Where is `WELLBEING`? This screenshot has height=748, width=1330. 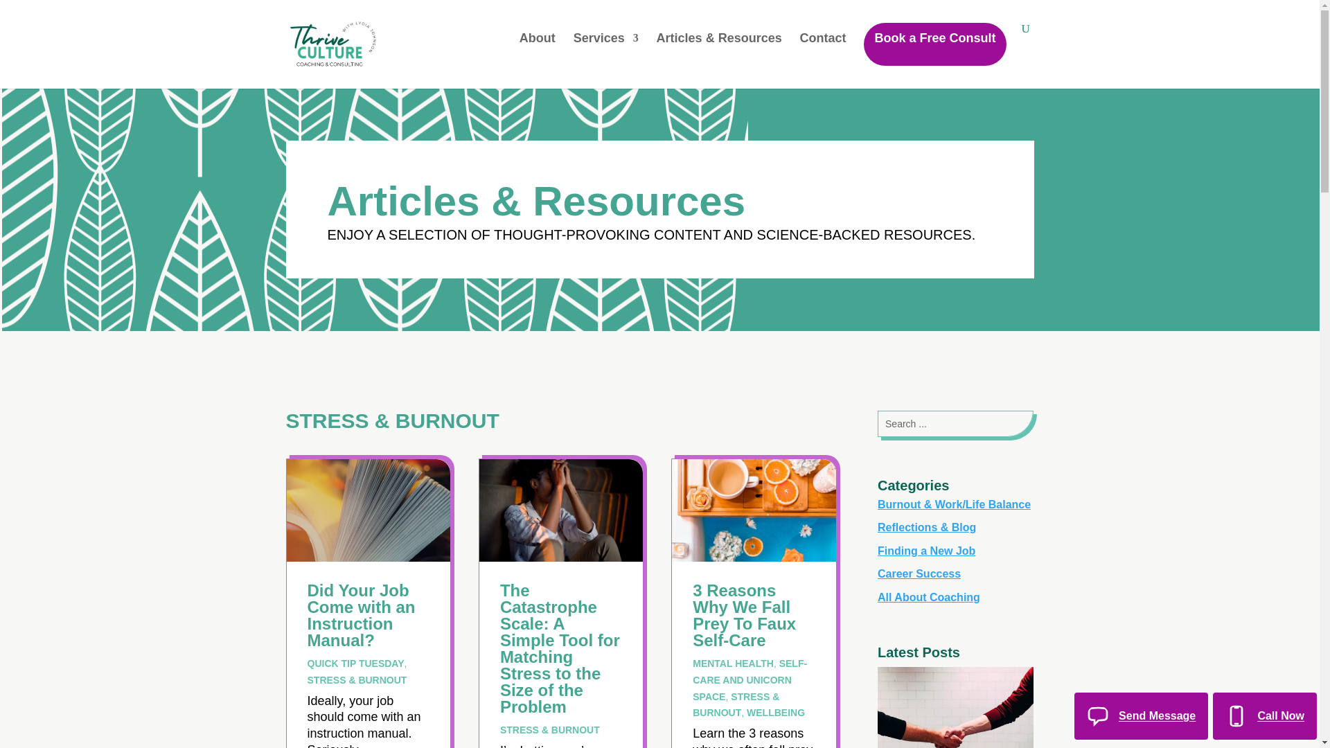 WELLBEING is located at coordinates (775, 712).